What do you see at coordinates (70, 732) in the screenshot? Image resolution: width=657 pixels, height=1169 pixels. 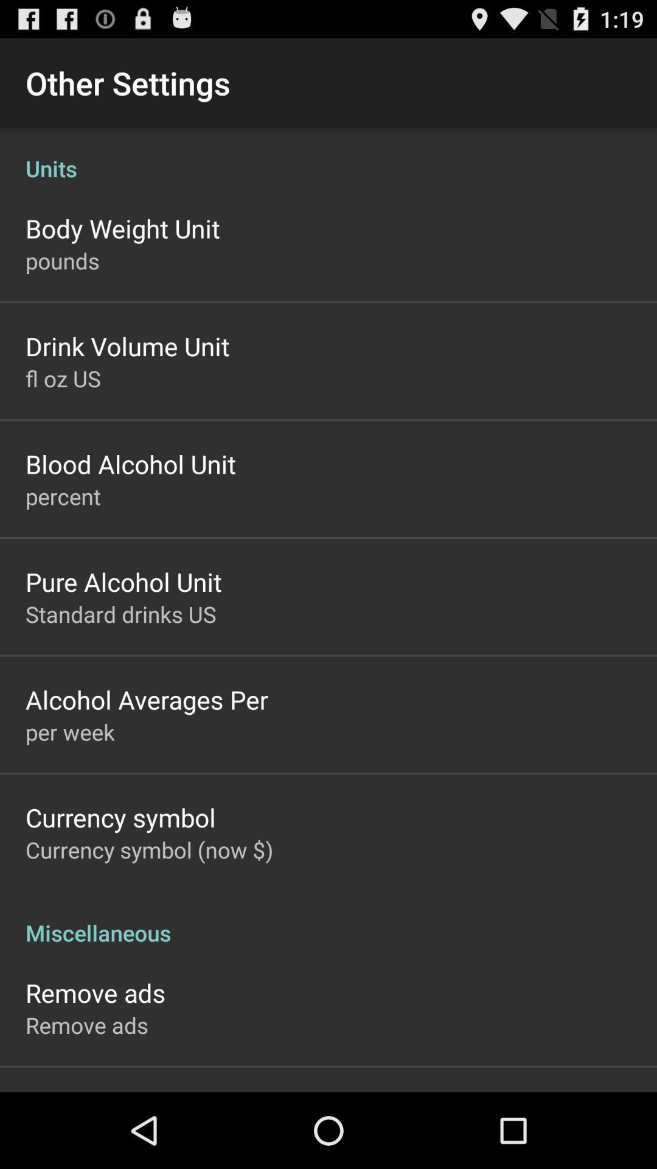 I see `jump until per week` at bounding box center [70, 732].